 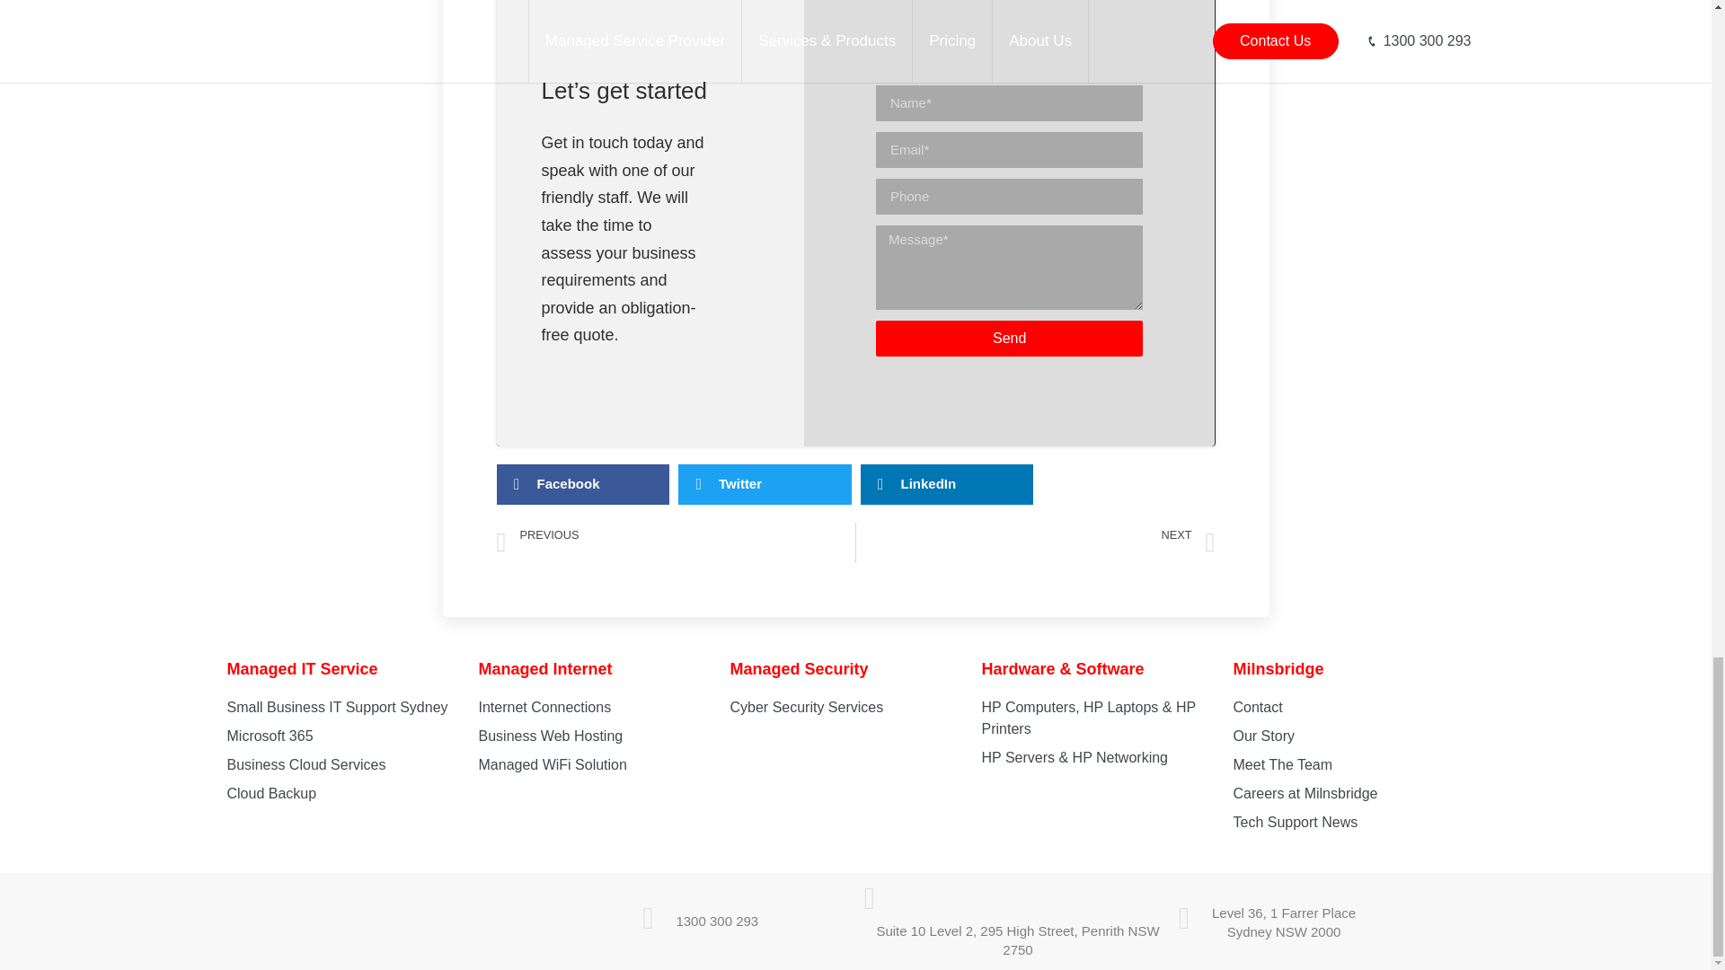 I want to click on Business Cloud Services, so click(x=544, y=706).